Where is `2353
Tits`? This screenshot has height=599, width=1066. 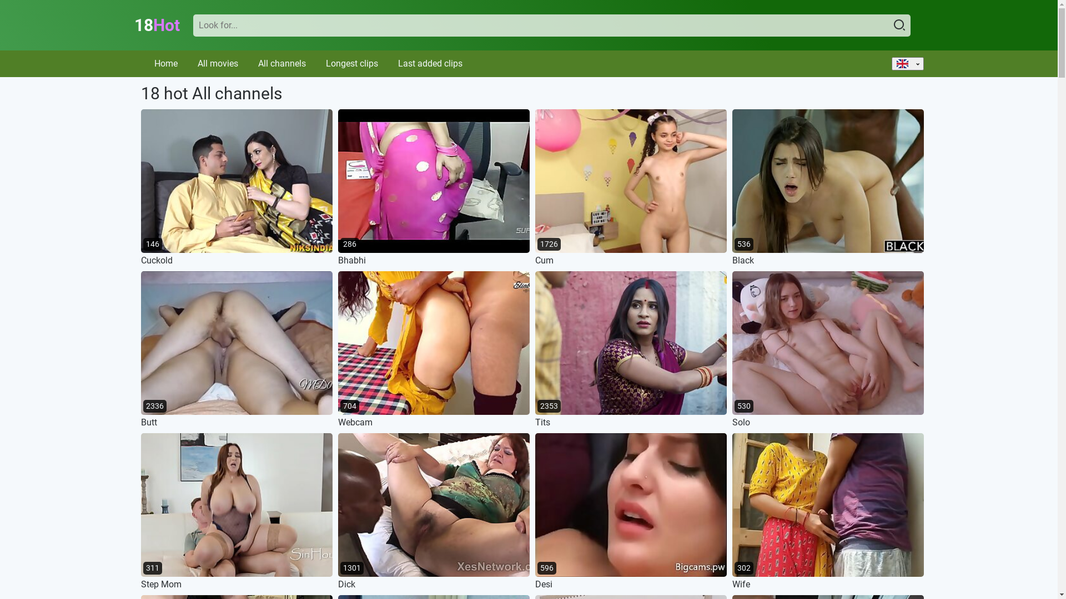
2353
Tits is located at coordinates (631, 349).